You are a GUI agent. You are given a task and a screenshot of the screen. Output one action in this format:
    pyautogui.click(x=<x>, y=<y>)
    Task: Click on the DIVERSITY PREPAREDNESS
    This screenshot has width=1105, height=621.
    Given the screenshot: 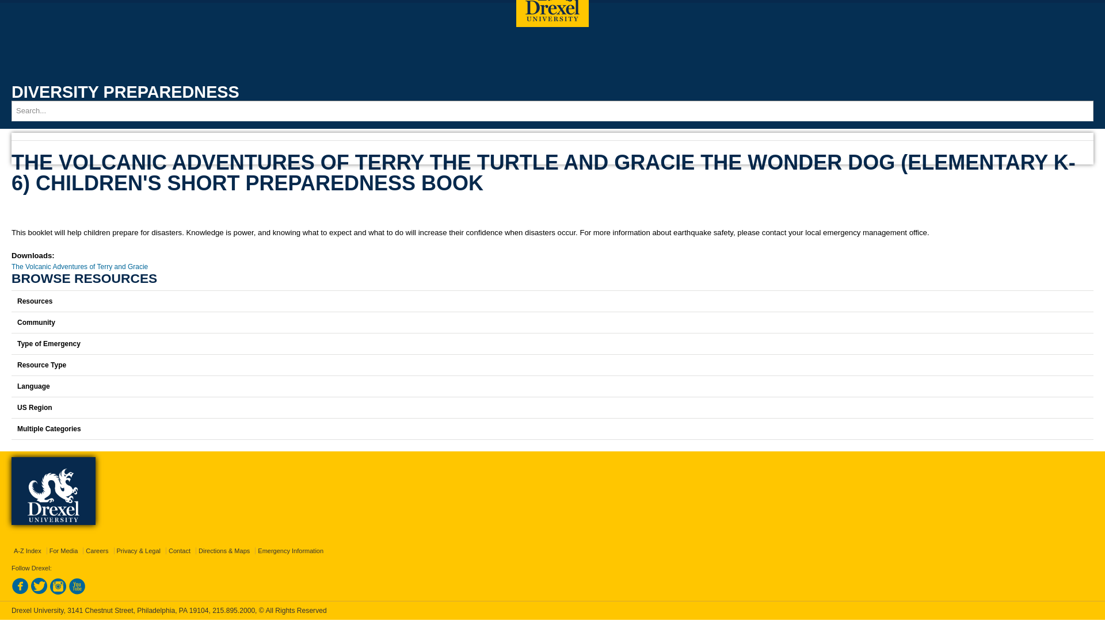 What is the action you would take?
    pyautogui.click(x=125, y=92)
    